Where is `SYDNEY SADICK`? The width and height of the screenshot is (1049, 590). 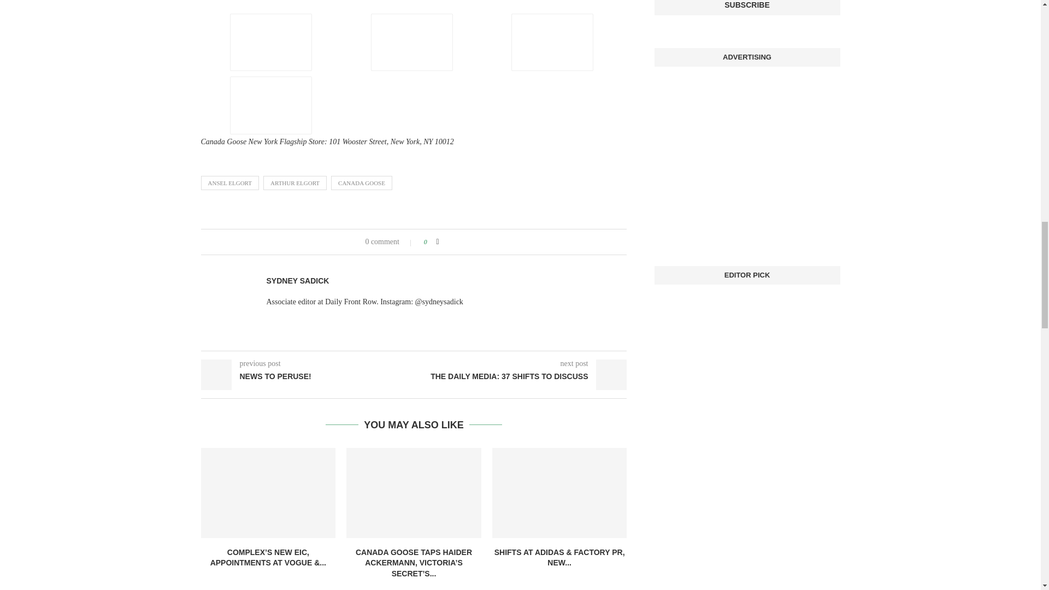 SYDNEY SADICK is located at coordinates (297, 281).